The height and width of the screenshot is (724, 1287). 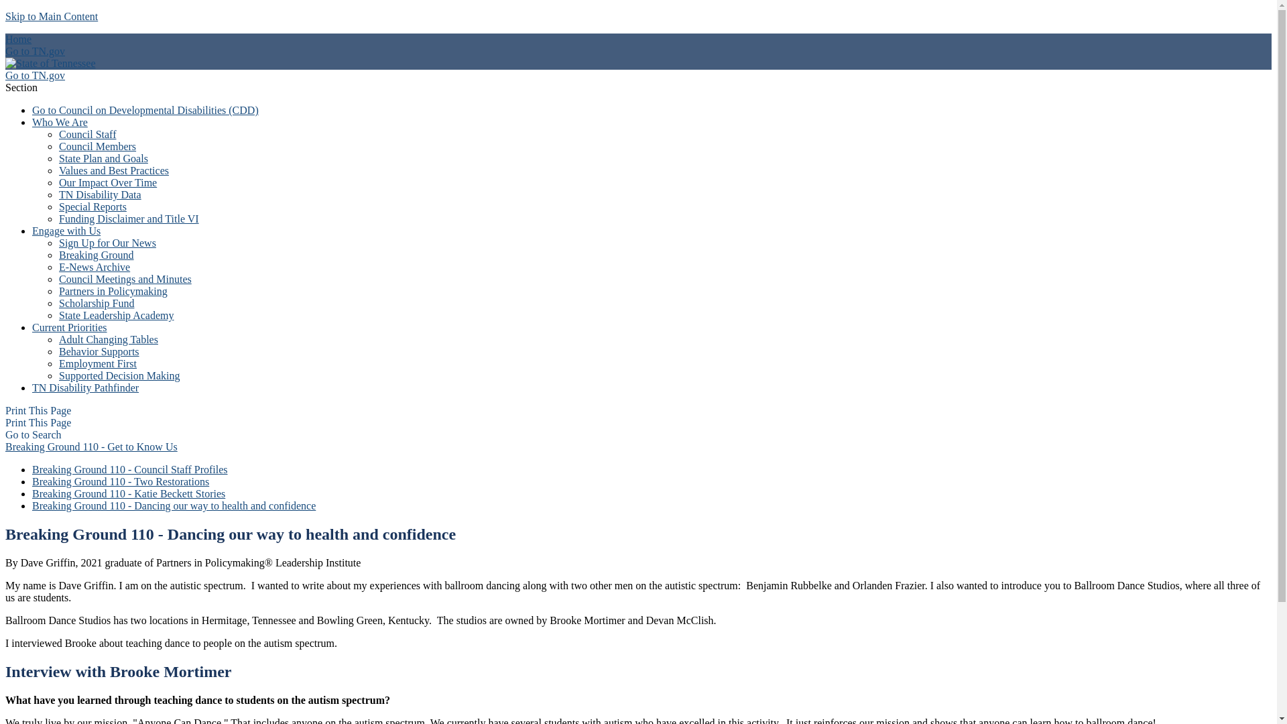 What do you see at coordinates (108, 182) in the screenshot?
I see `Our Impact Over Time` at bounding box center [108, 182].